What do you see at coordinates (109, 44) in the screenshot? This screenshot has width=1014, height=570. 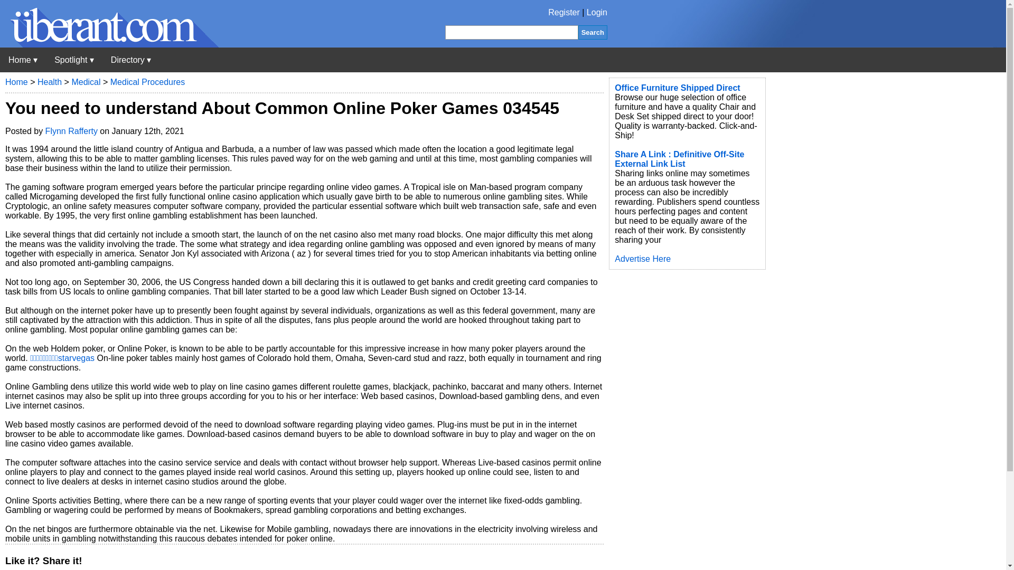 I see `Uberant` at bounding box center [109, 44].